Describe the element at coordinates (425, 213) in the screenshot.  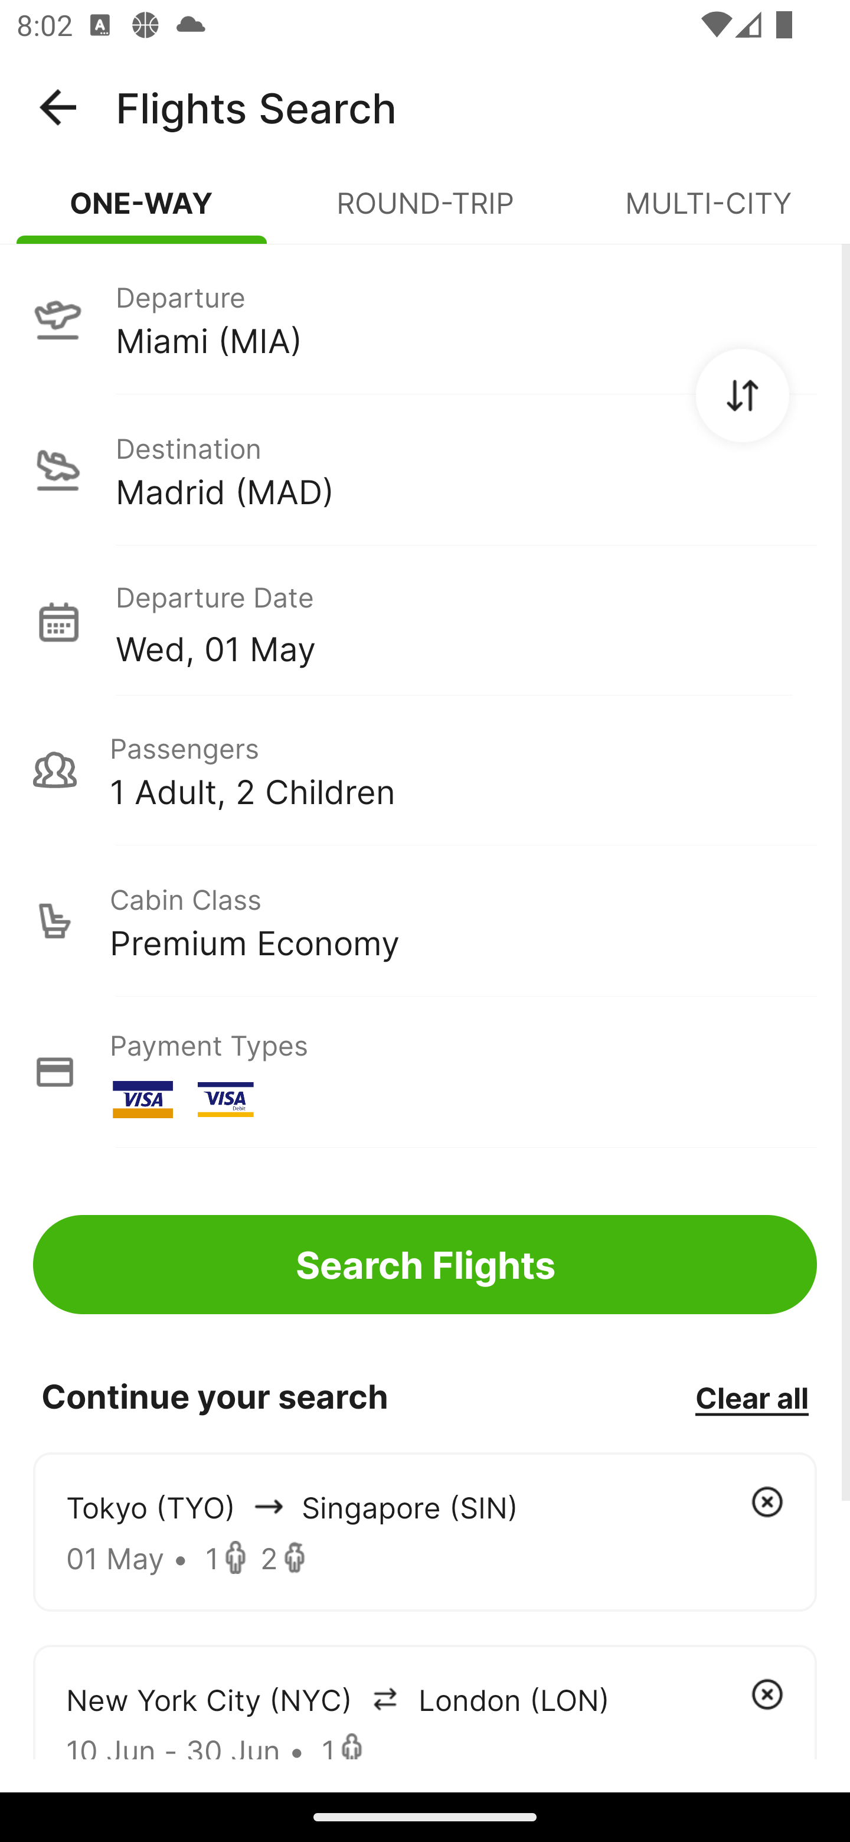
I see `ROUND-TRIP` at that location.